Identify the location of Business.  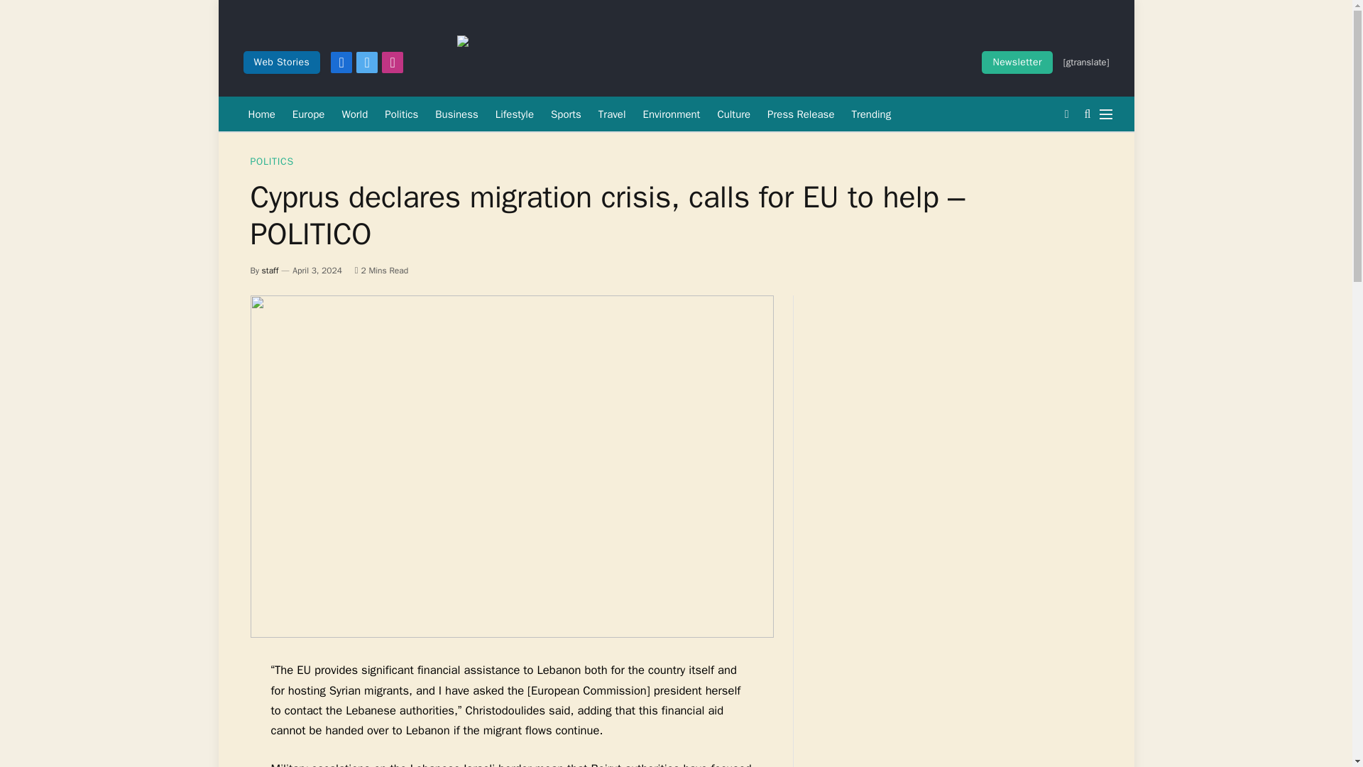
(456, 114).